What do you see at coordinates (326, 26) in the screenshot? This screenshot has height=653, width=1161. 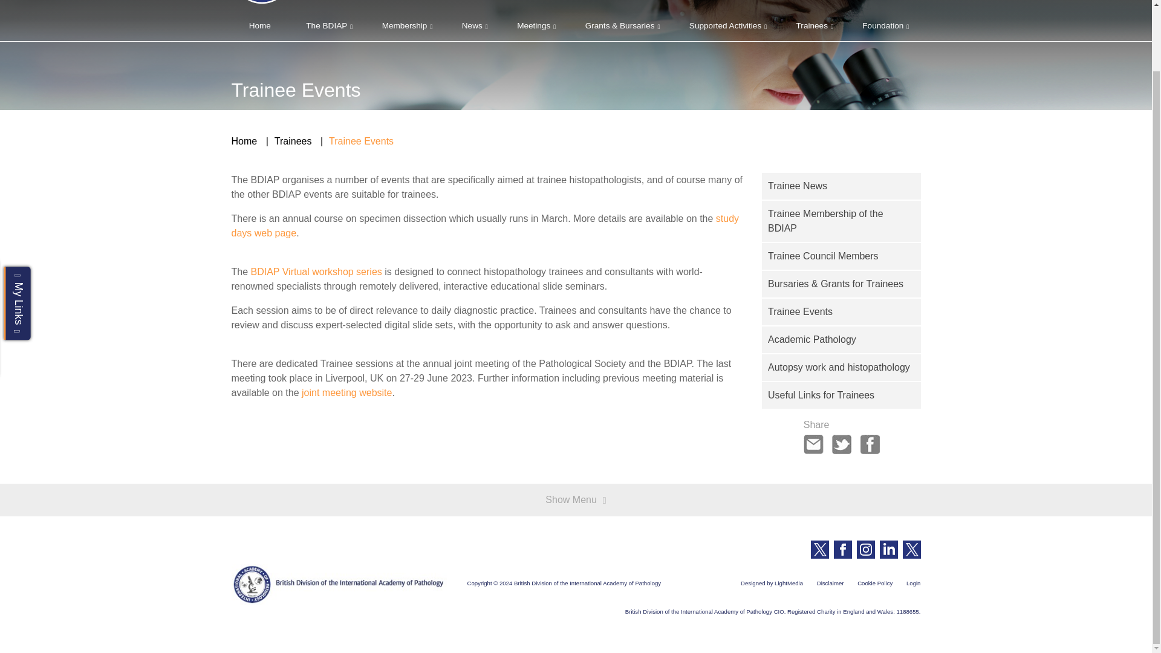 I see `The BDIAP` at bounding box center [326, 26].